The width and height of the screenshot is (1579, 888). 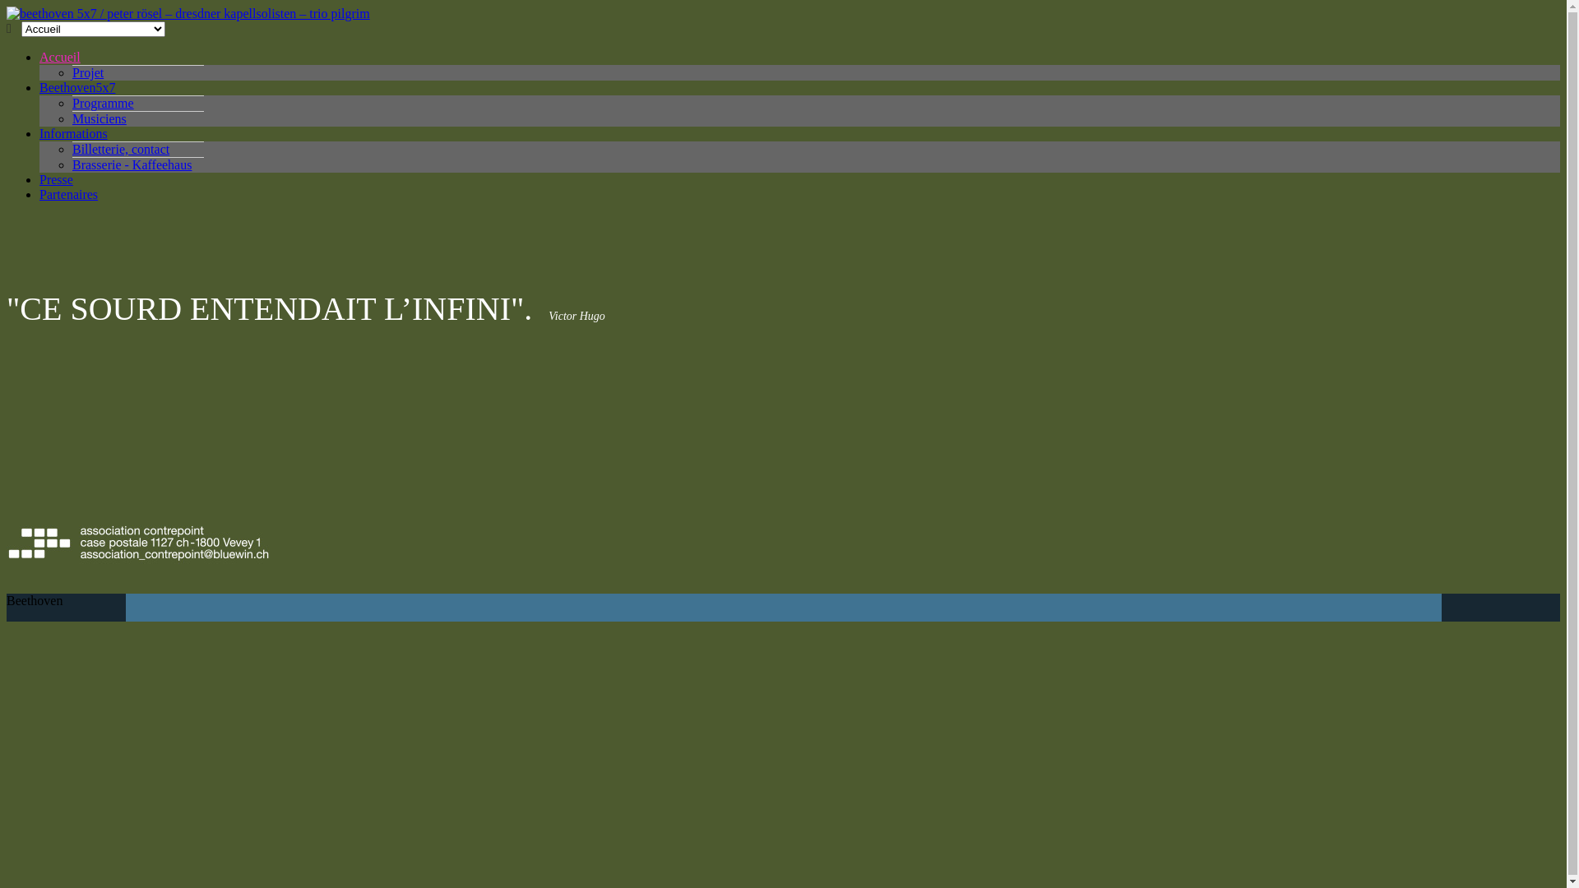 What do you see at coordinates (121, 150) in the screenshot?
I see `Billetterie, contact` at bounding box center [121, 150].